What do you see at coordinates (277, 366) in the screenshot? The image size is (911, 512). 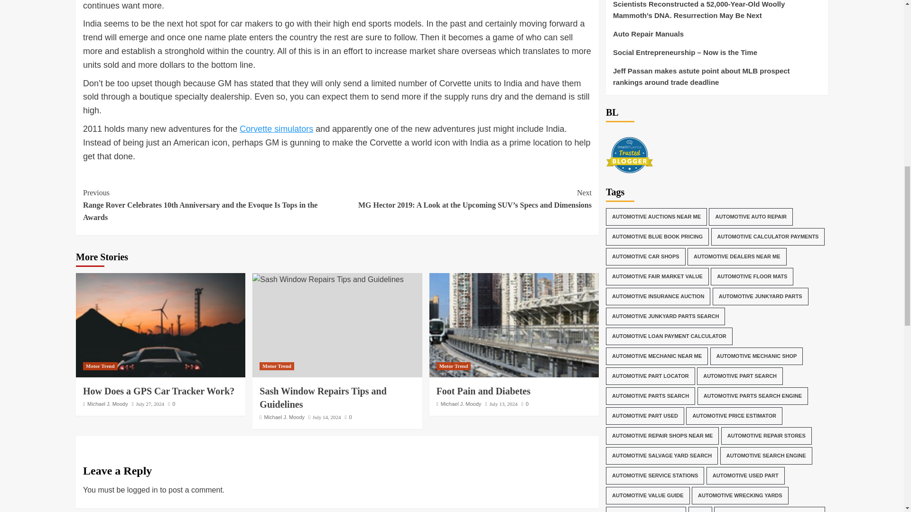 I see `Motor Trend` at bounding box center [277, 366].